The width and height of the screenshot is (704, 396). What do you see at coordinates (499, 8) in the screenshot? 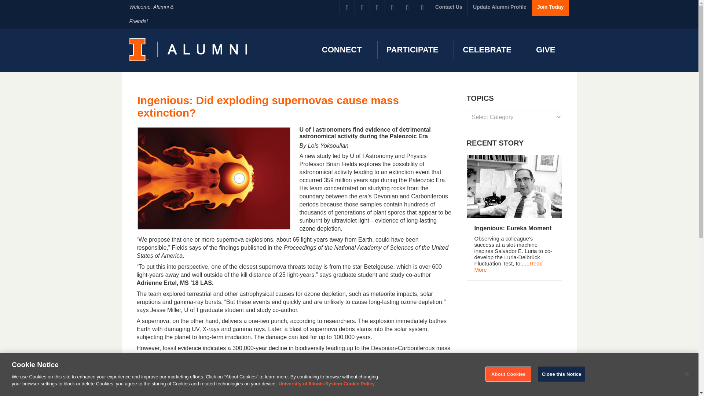
I see `Update Alumni Profile` at bounding box center [499, 8].